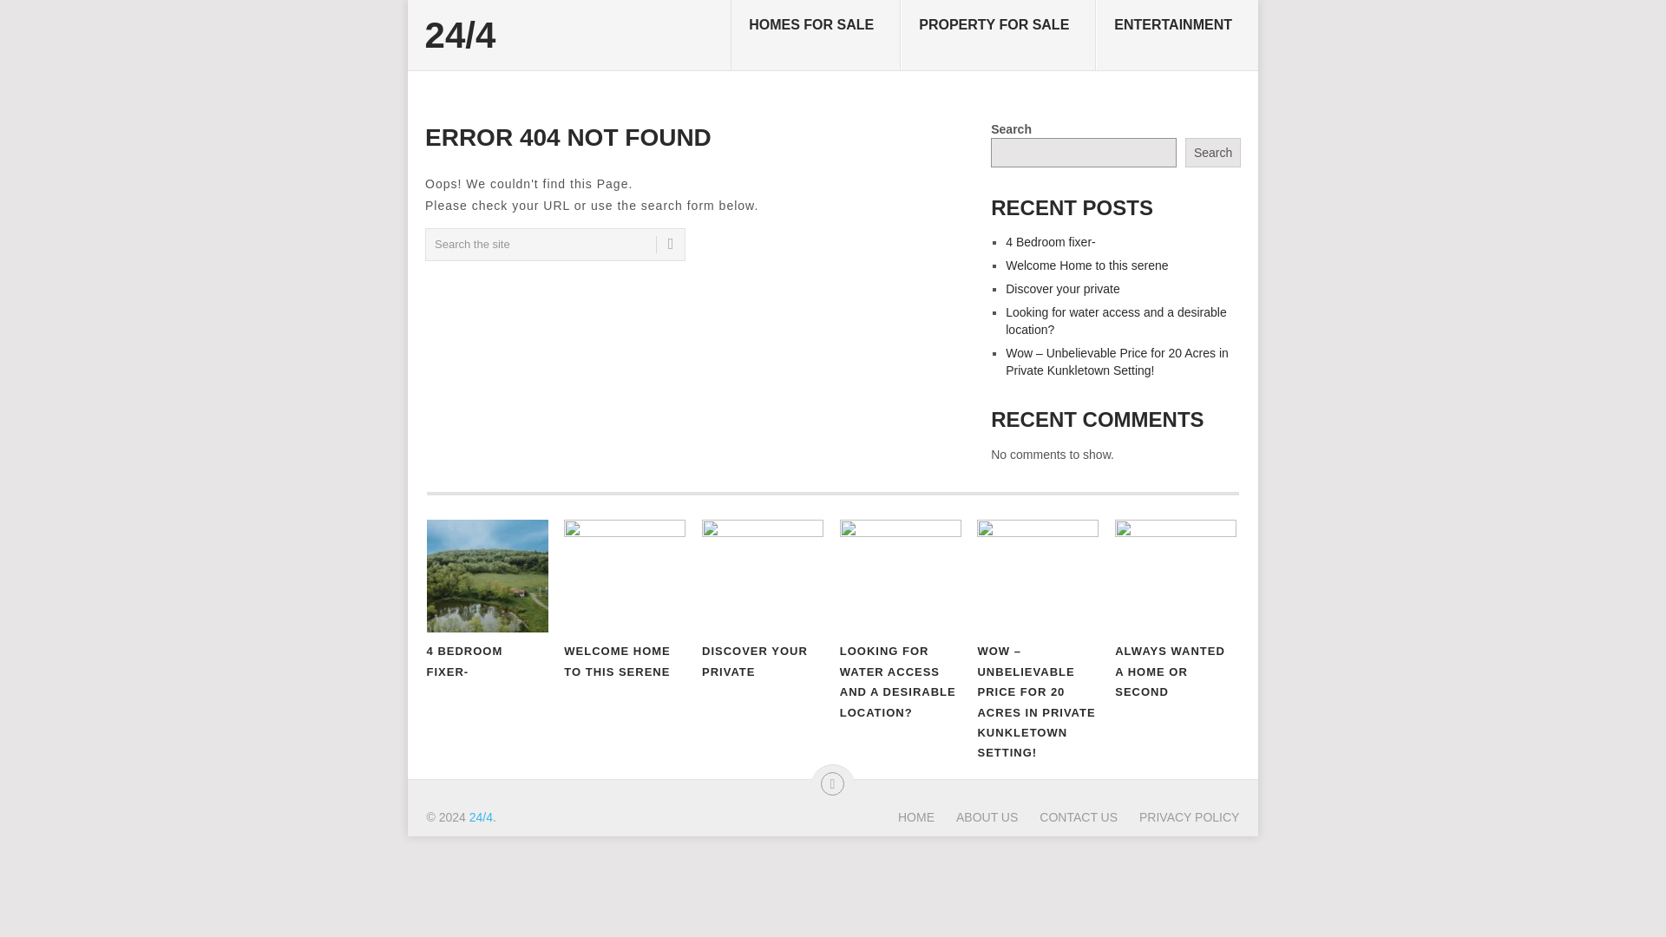 The image size is (1666, 937). Describe the element at coordinates (487, 576) in the screenshot. I see `4 Bedroom fixer-` at that location.